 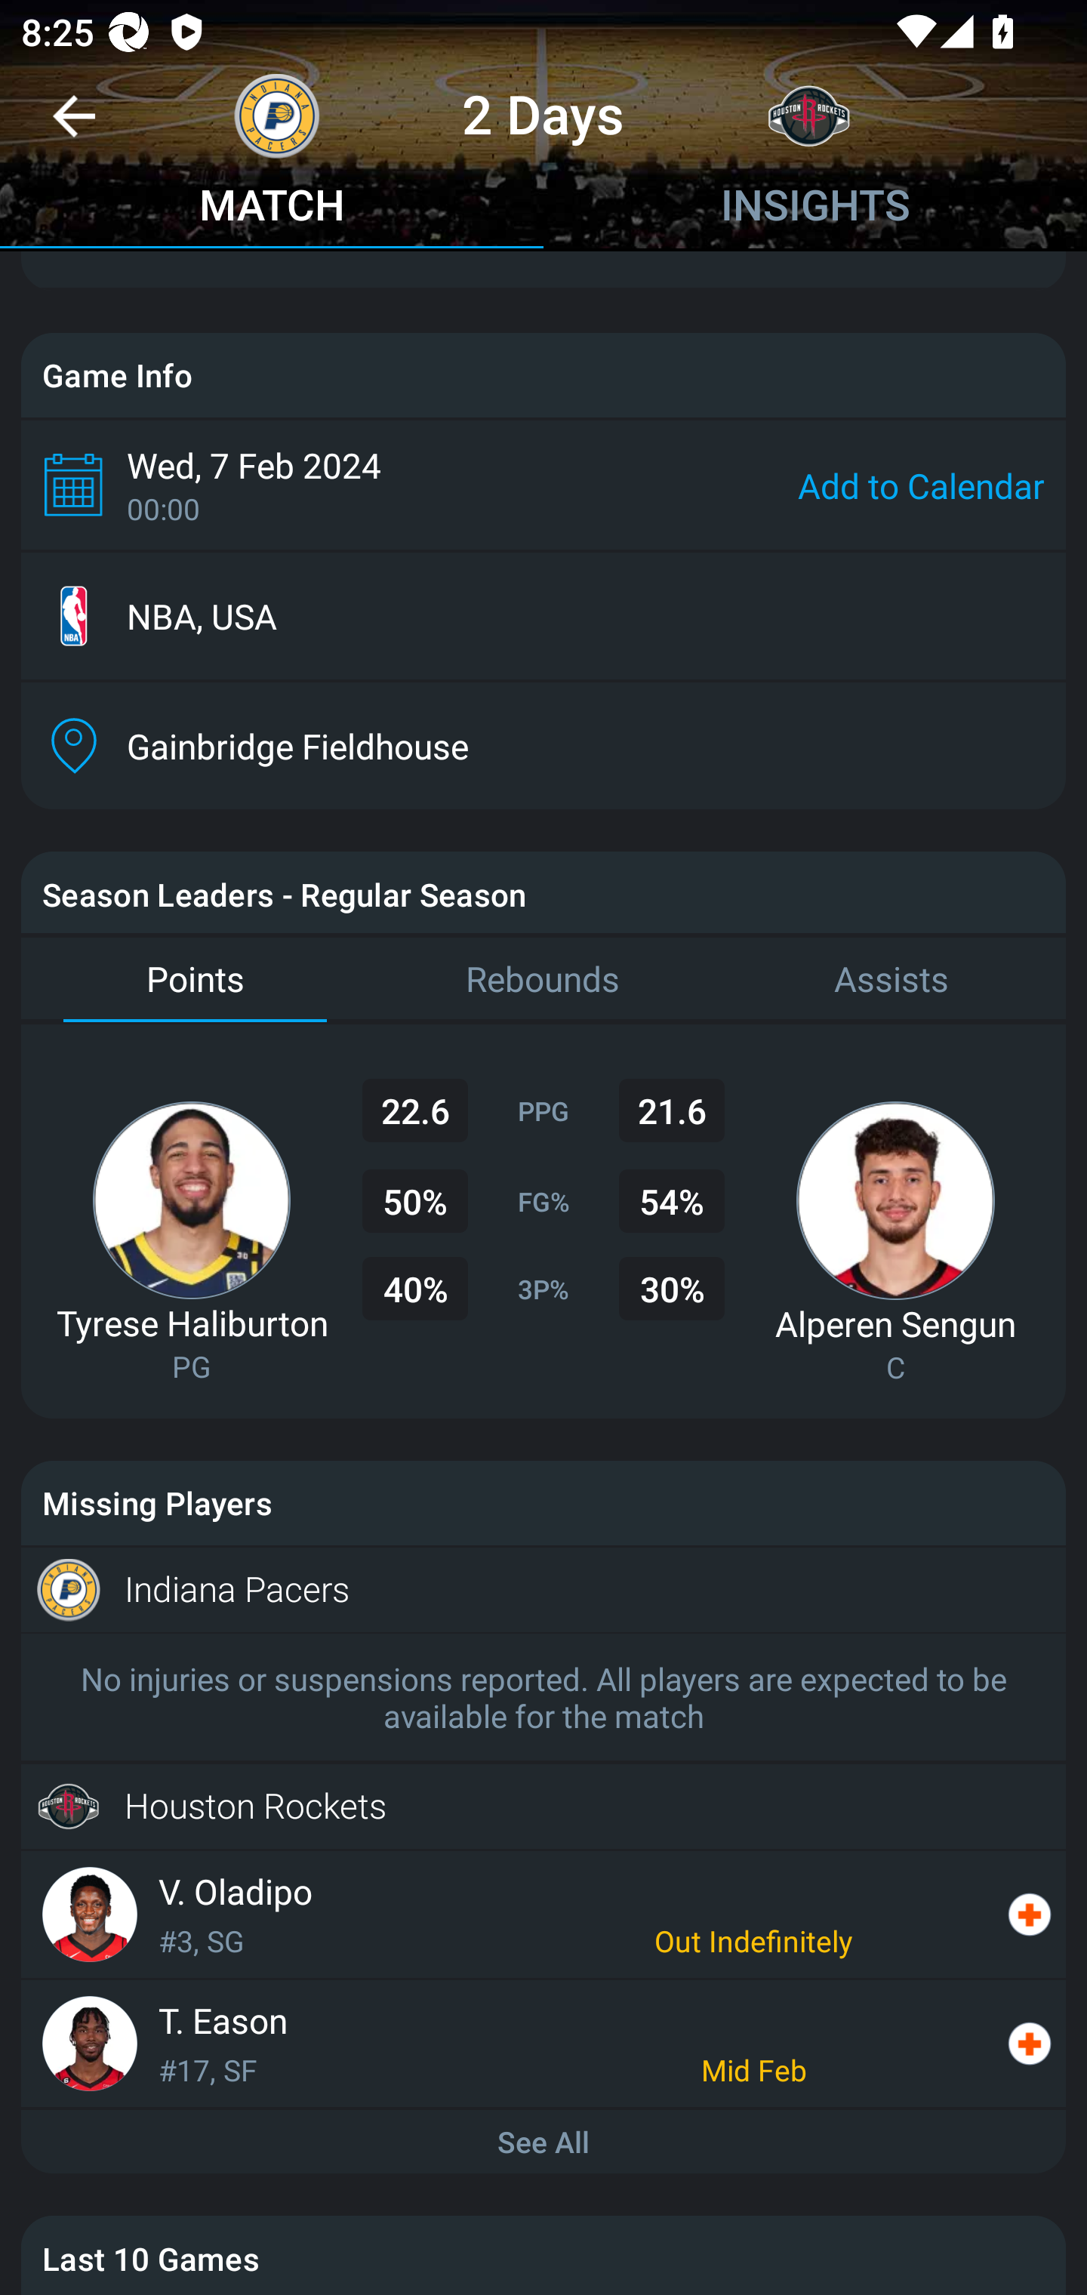 I want to click on Tyrese Haliburton, so click(x=192, y=1323).